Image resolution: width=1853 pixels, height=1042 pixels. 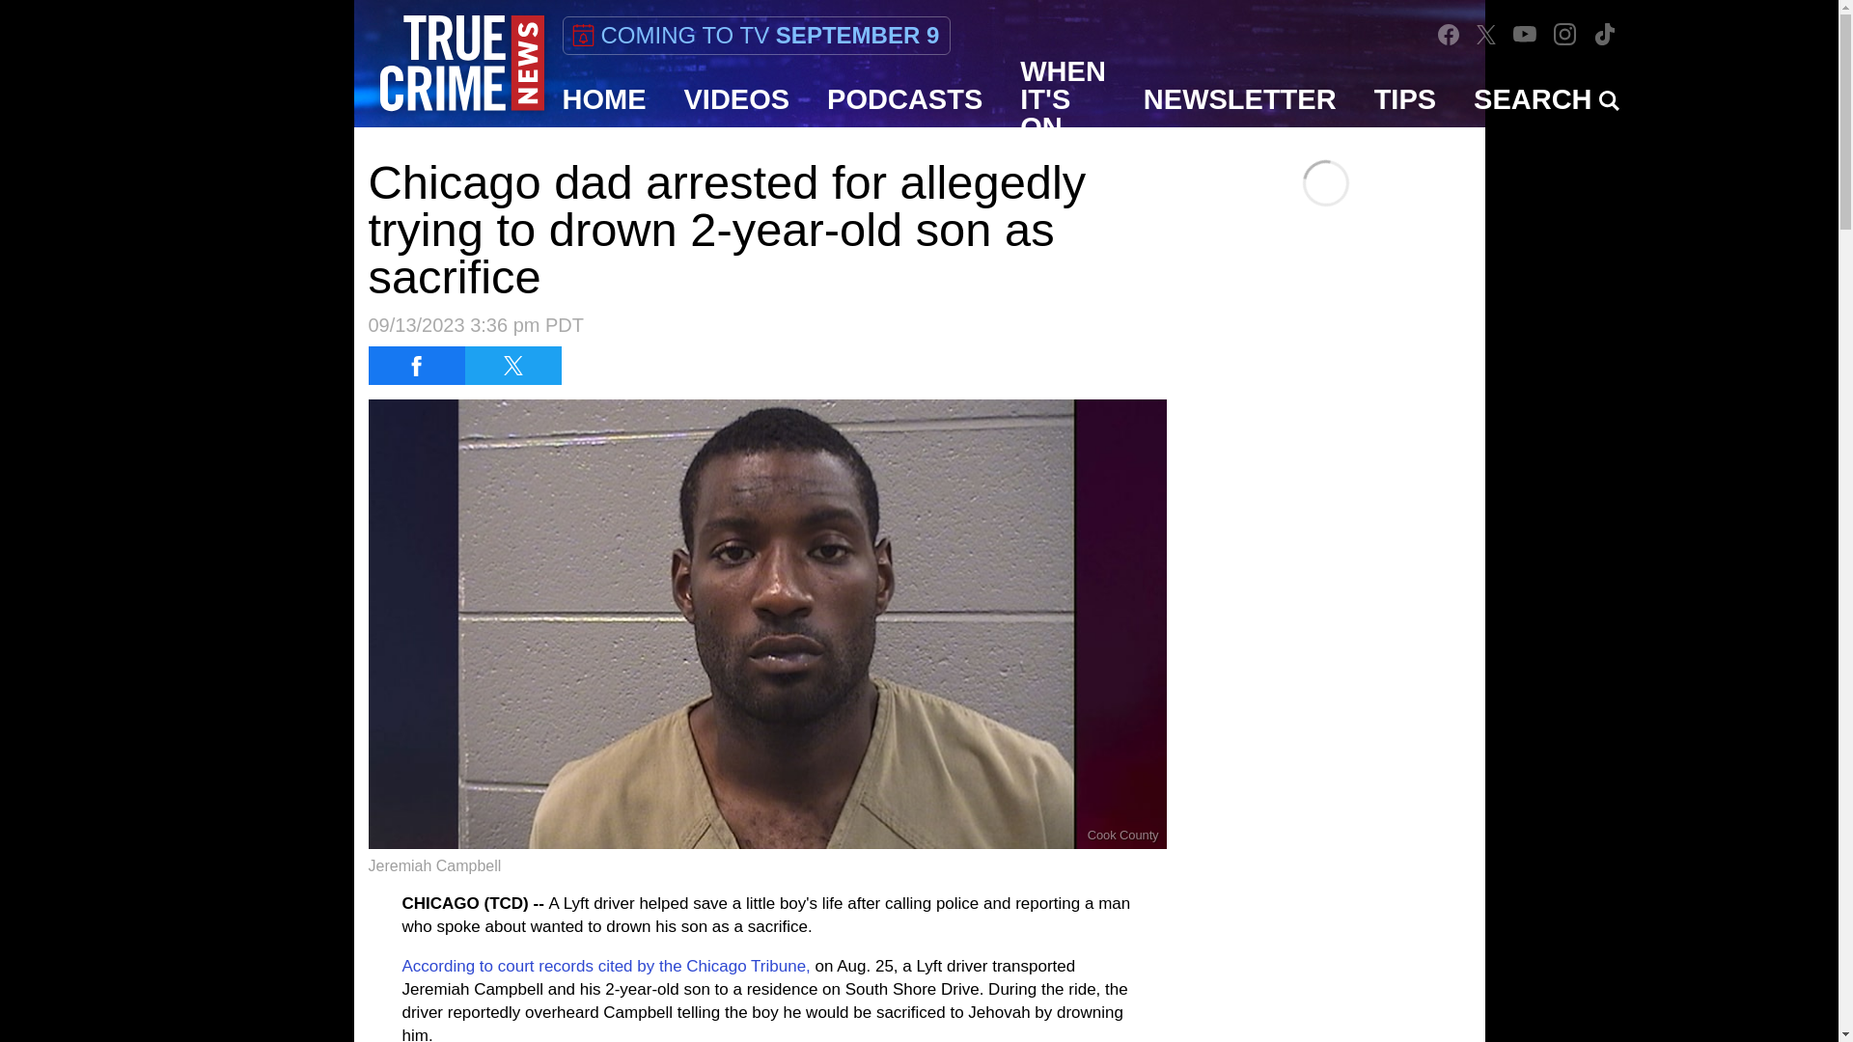 What do you see at coordinates (1448, 35) in the screenshot?
I see `Facebook` at bounding box center [1448, 35].